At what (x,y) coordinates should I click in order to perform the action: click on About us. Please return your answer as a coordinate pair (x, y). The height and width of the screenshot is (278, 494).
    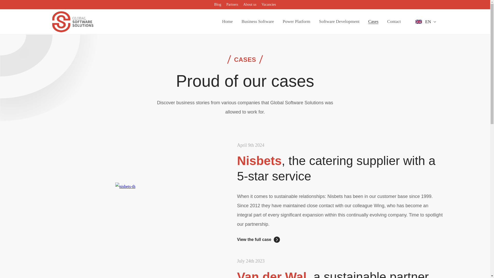
    Looking at the image, I should click on (250, 5).